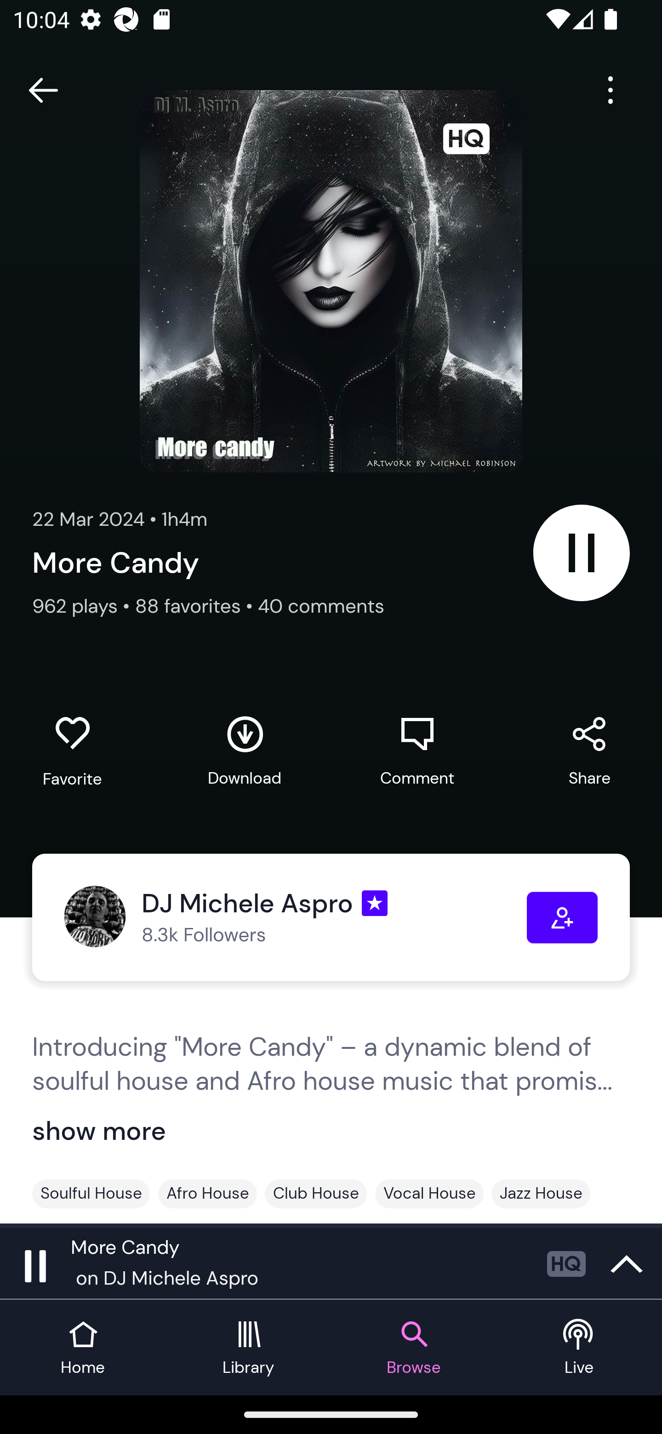  I want to click on Comment, so click(417, 751).